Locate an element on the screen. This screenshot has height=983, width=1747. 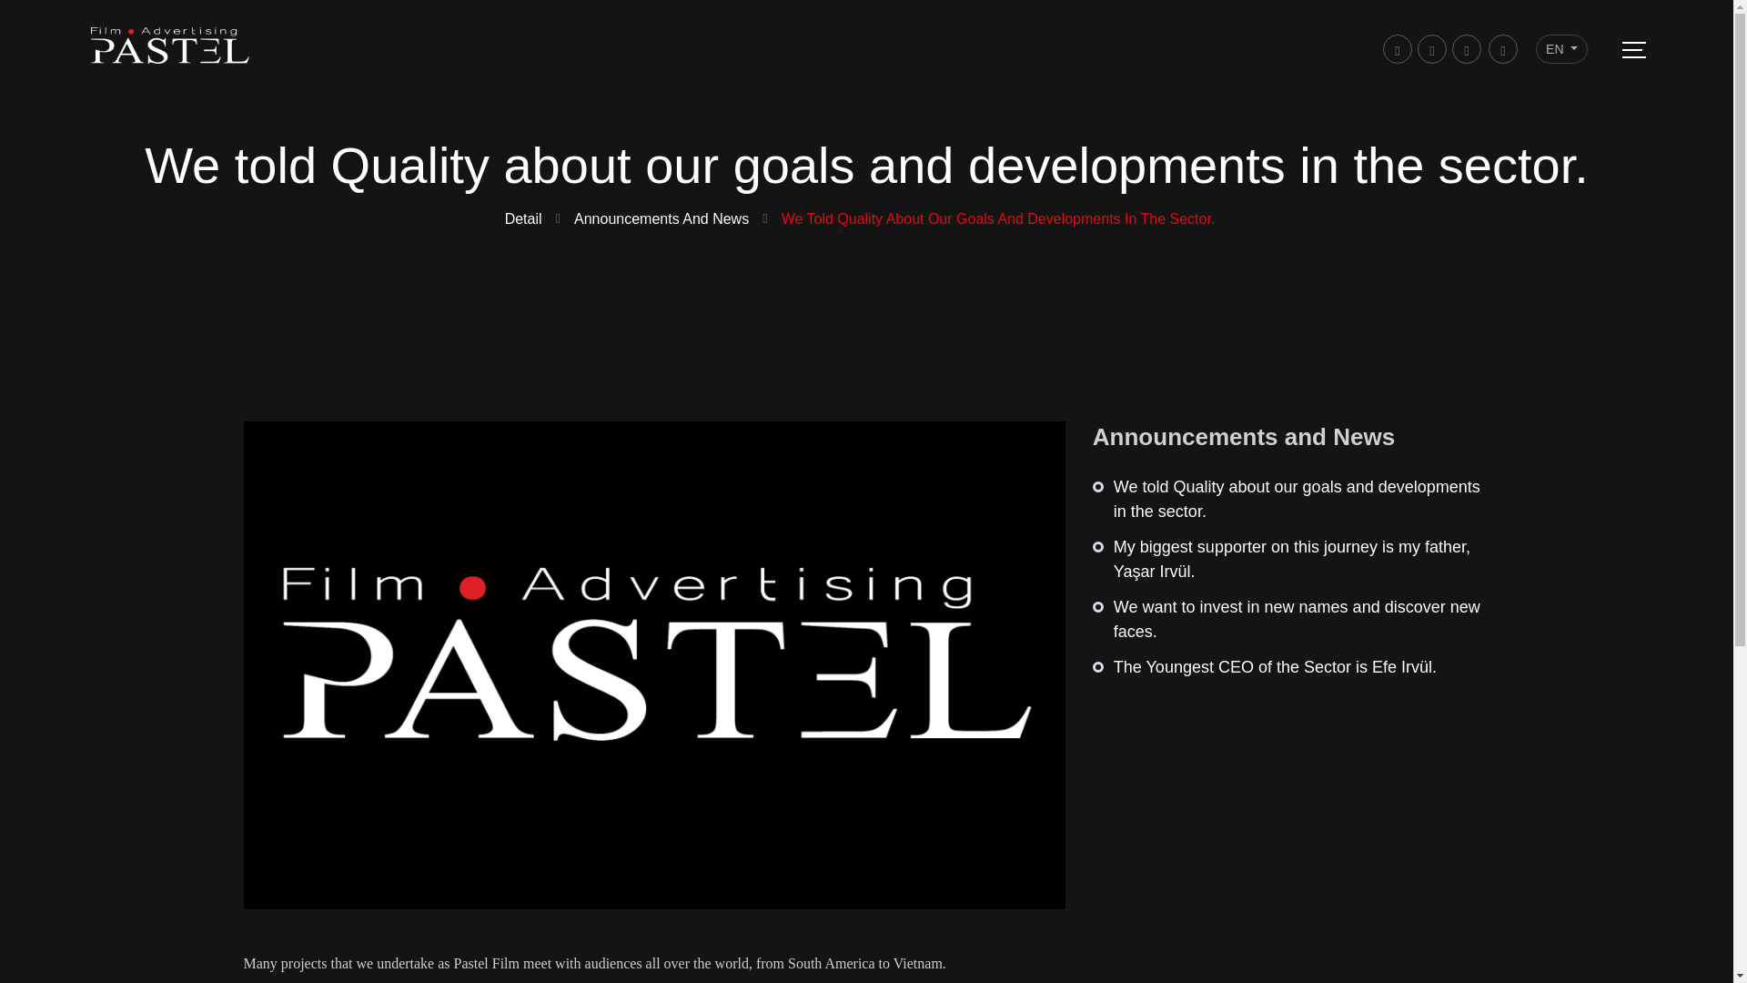
Detail is located at coordinates (522, 218).